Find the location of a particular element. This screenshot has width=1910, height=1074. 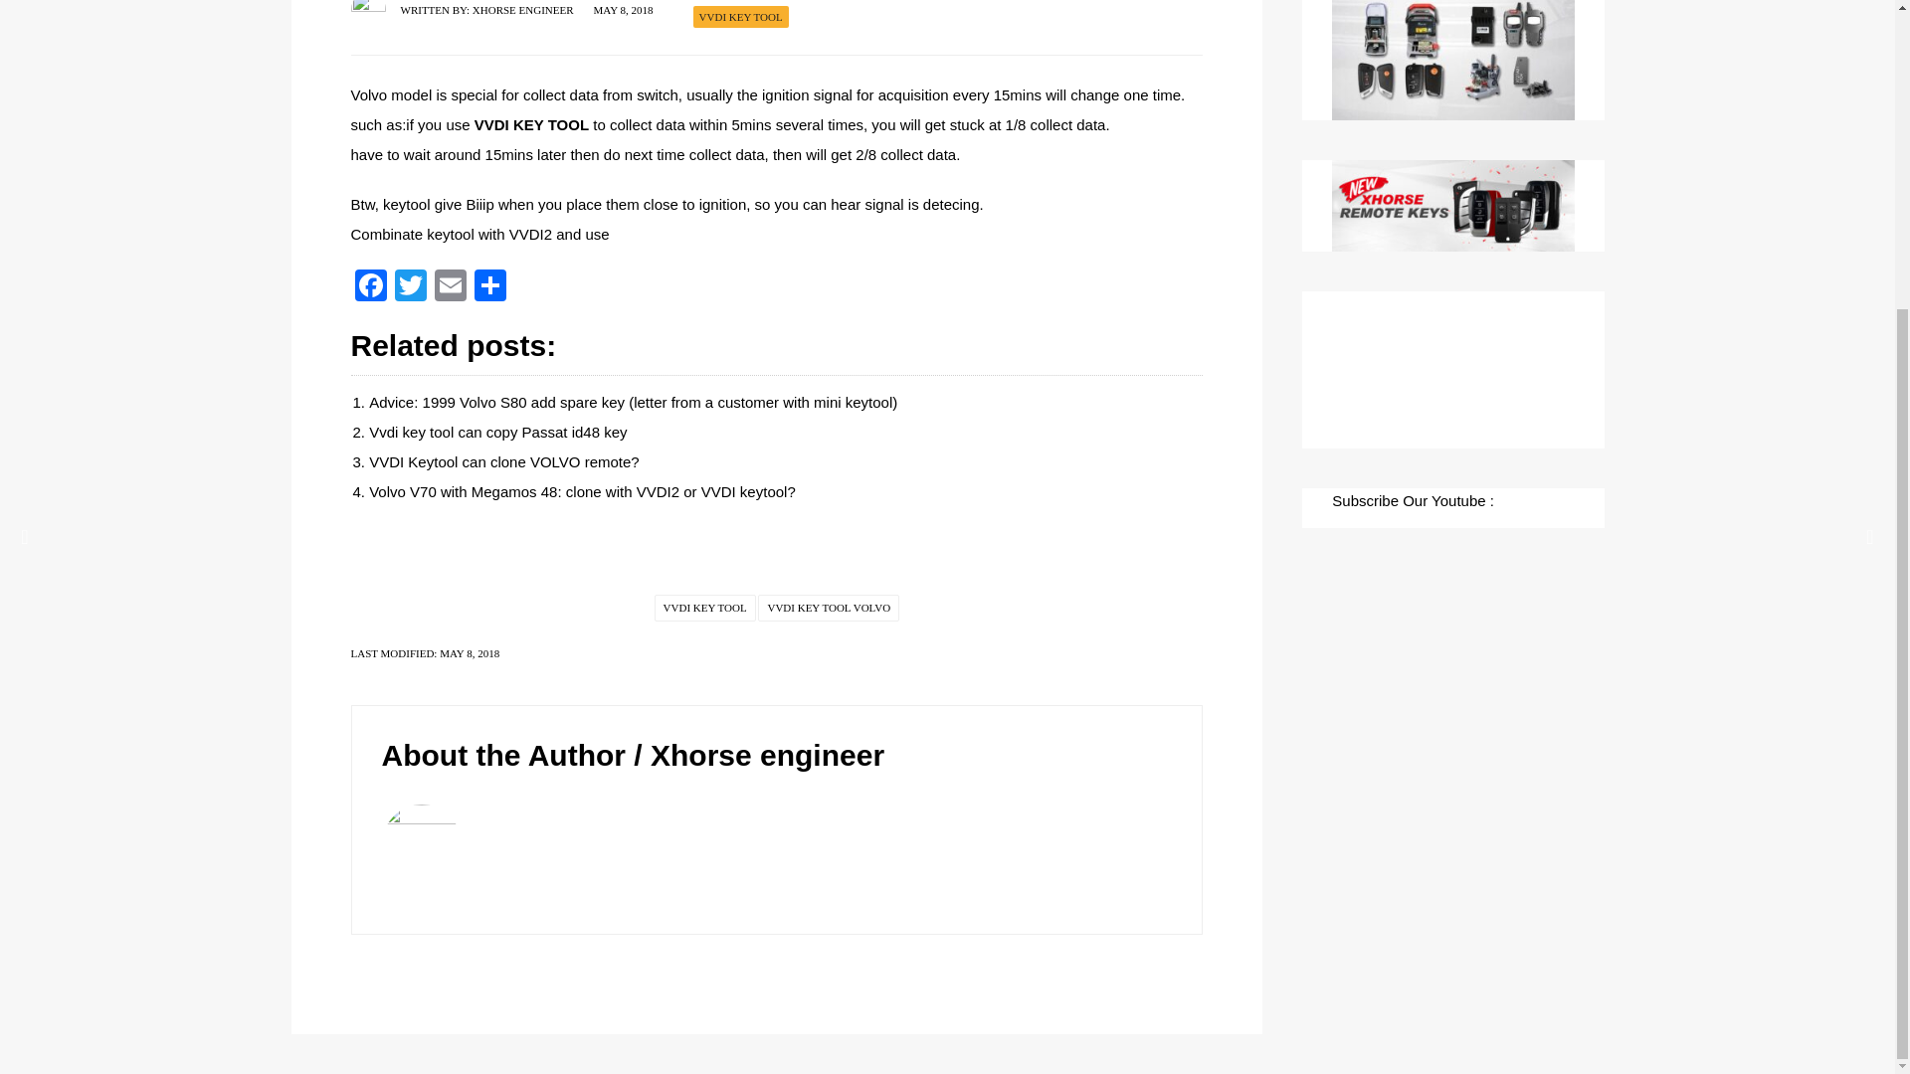

Xhorse tool USA UK Shipping is located at coordinates (1452, 60).